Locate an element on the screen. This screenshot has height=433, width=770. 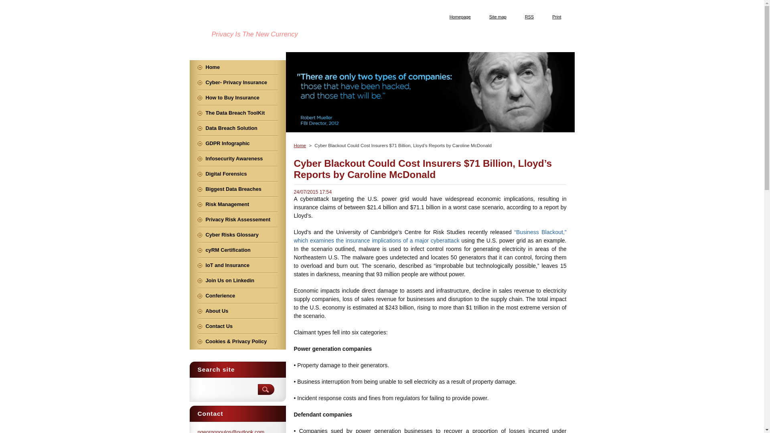
Contact Us is located at coordinates (237, 326).